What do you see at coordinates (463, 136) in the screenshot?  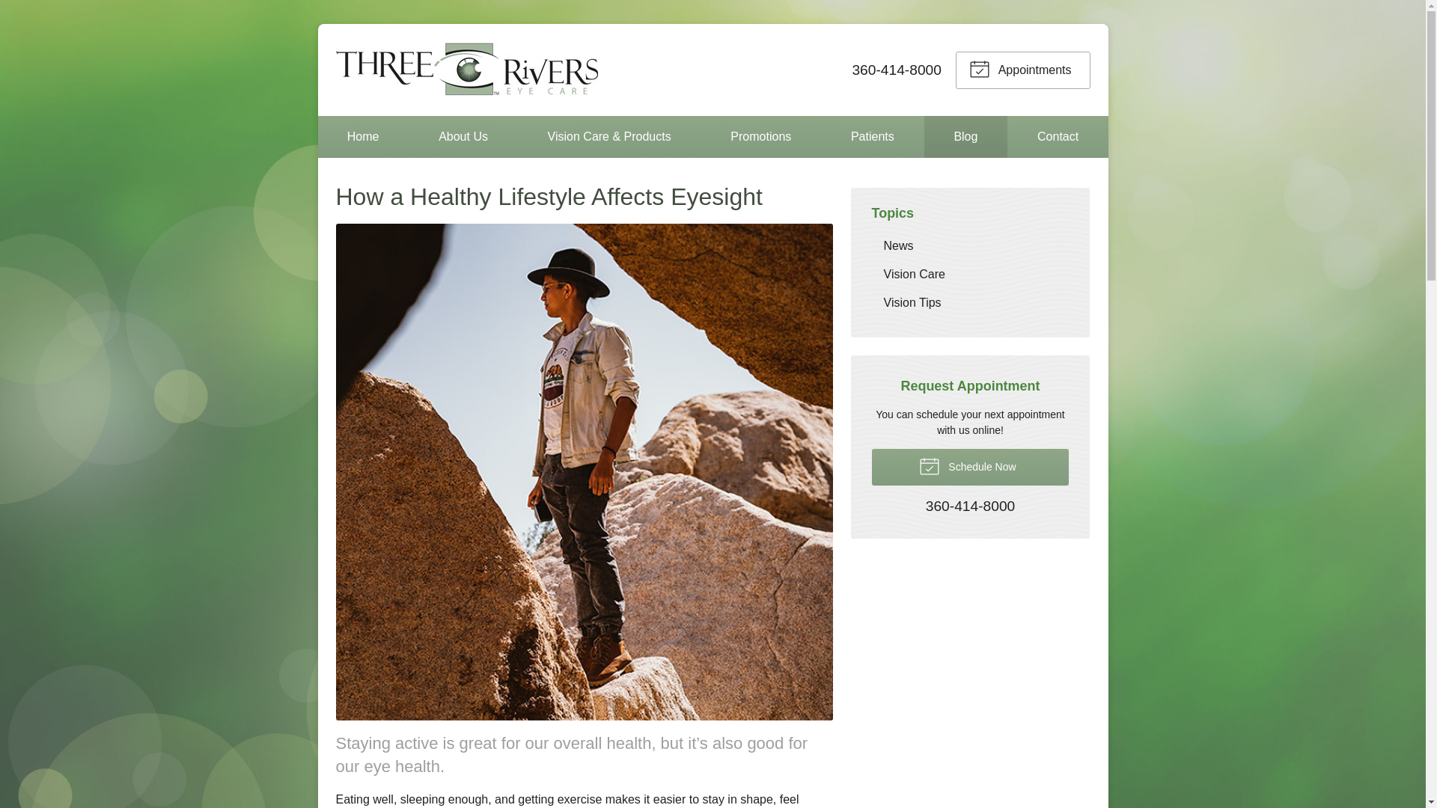 I see `About Us` at bounding box center [463, 136].